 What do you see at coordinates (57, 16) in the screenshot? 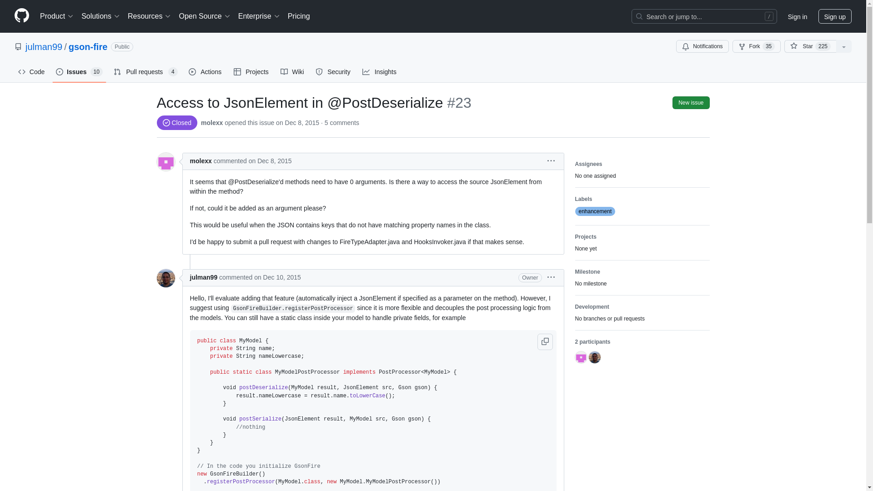
I see `Product` at bounding box center [57, 16].